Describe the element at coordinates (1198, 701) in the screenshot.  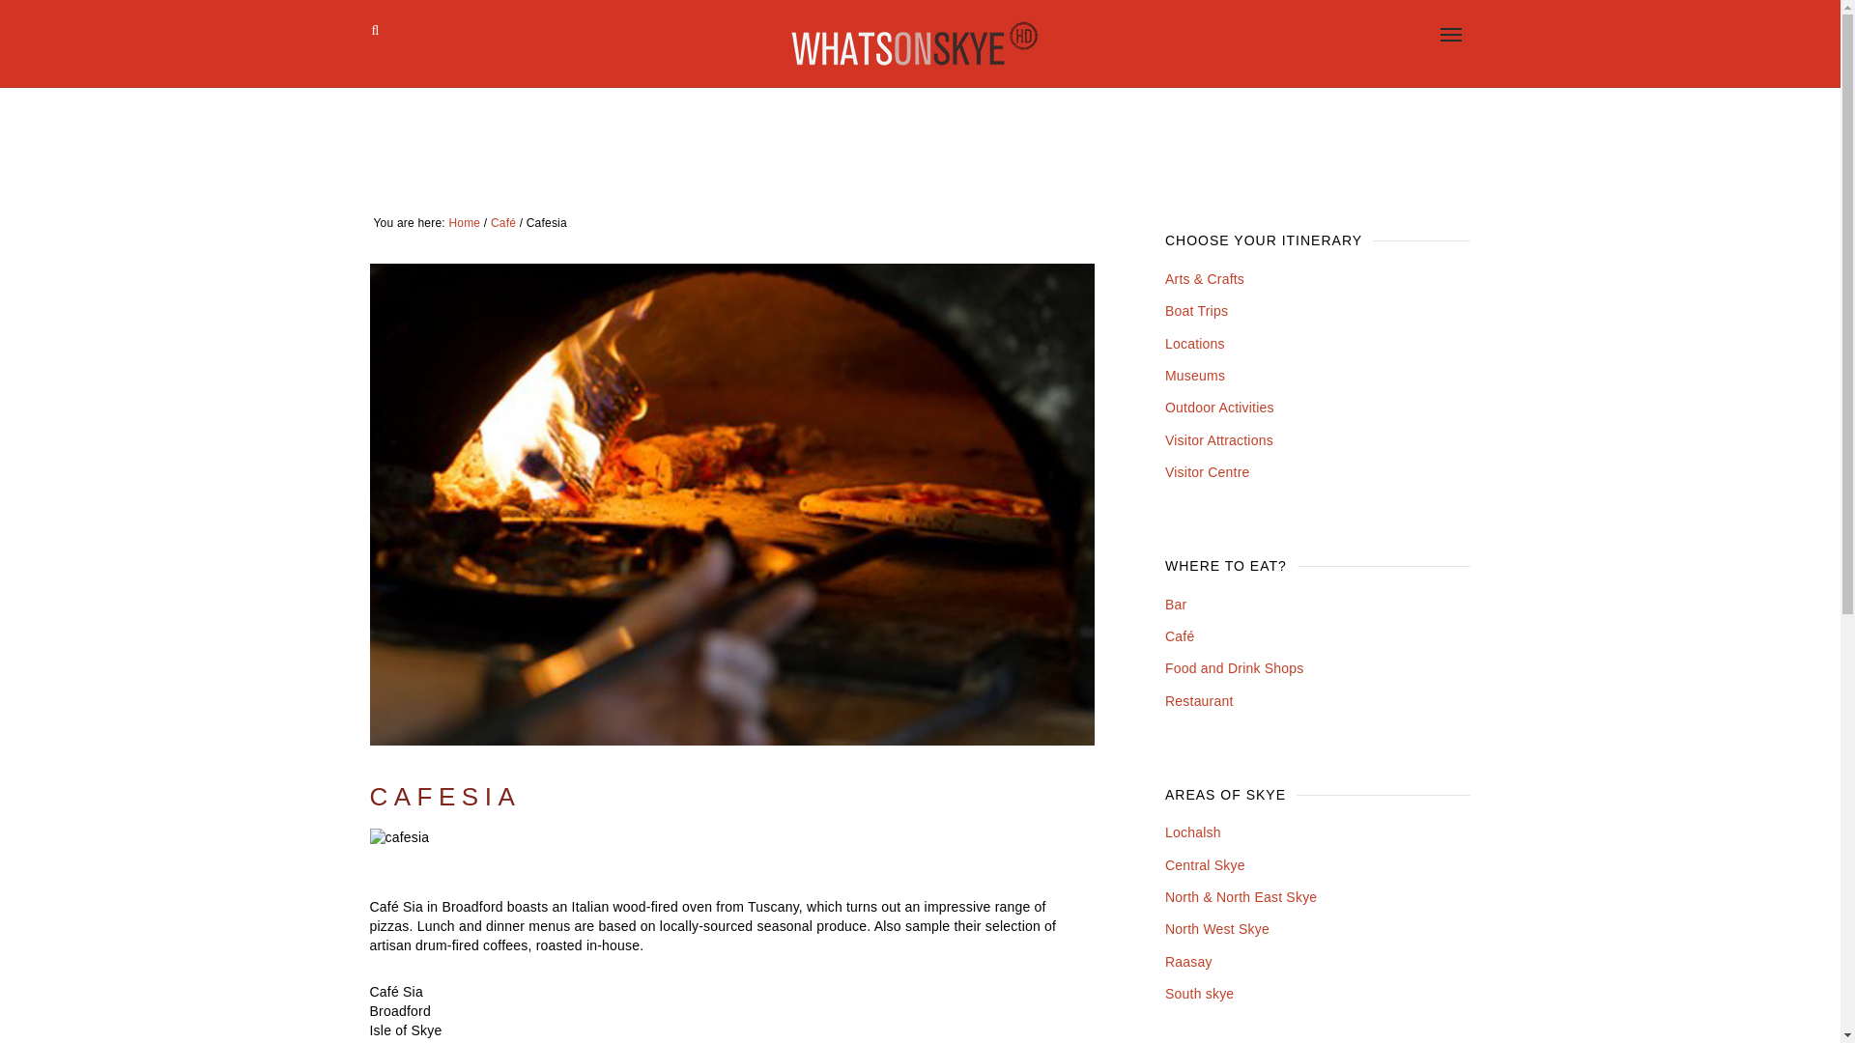
I see `Restaurant` at that location.